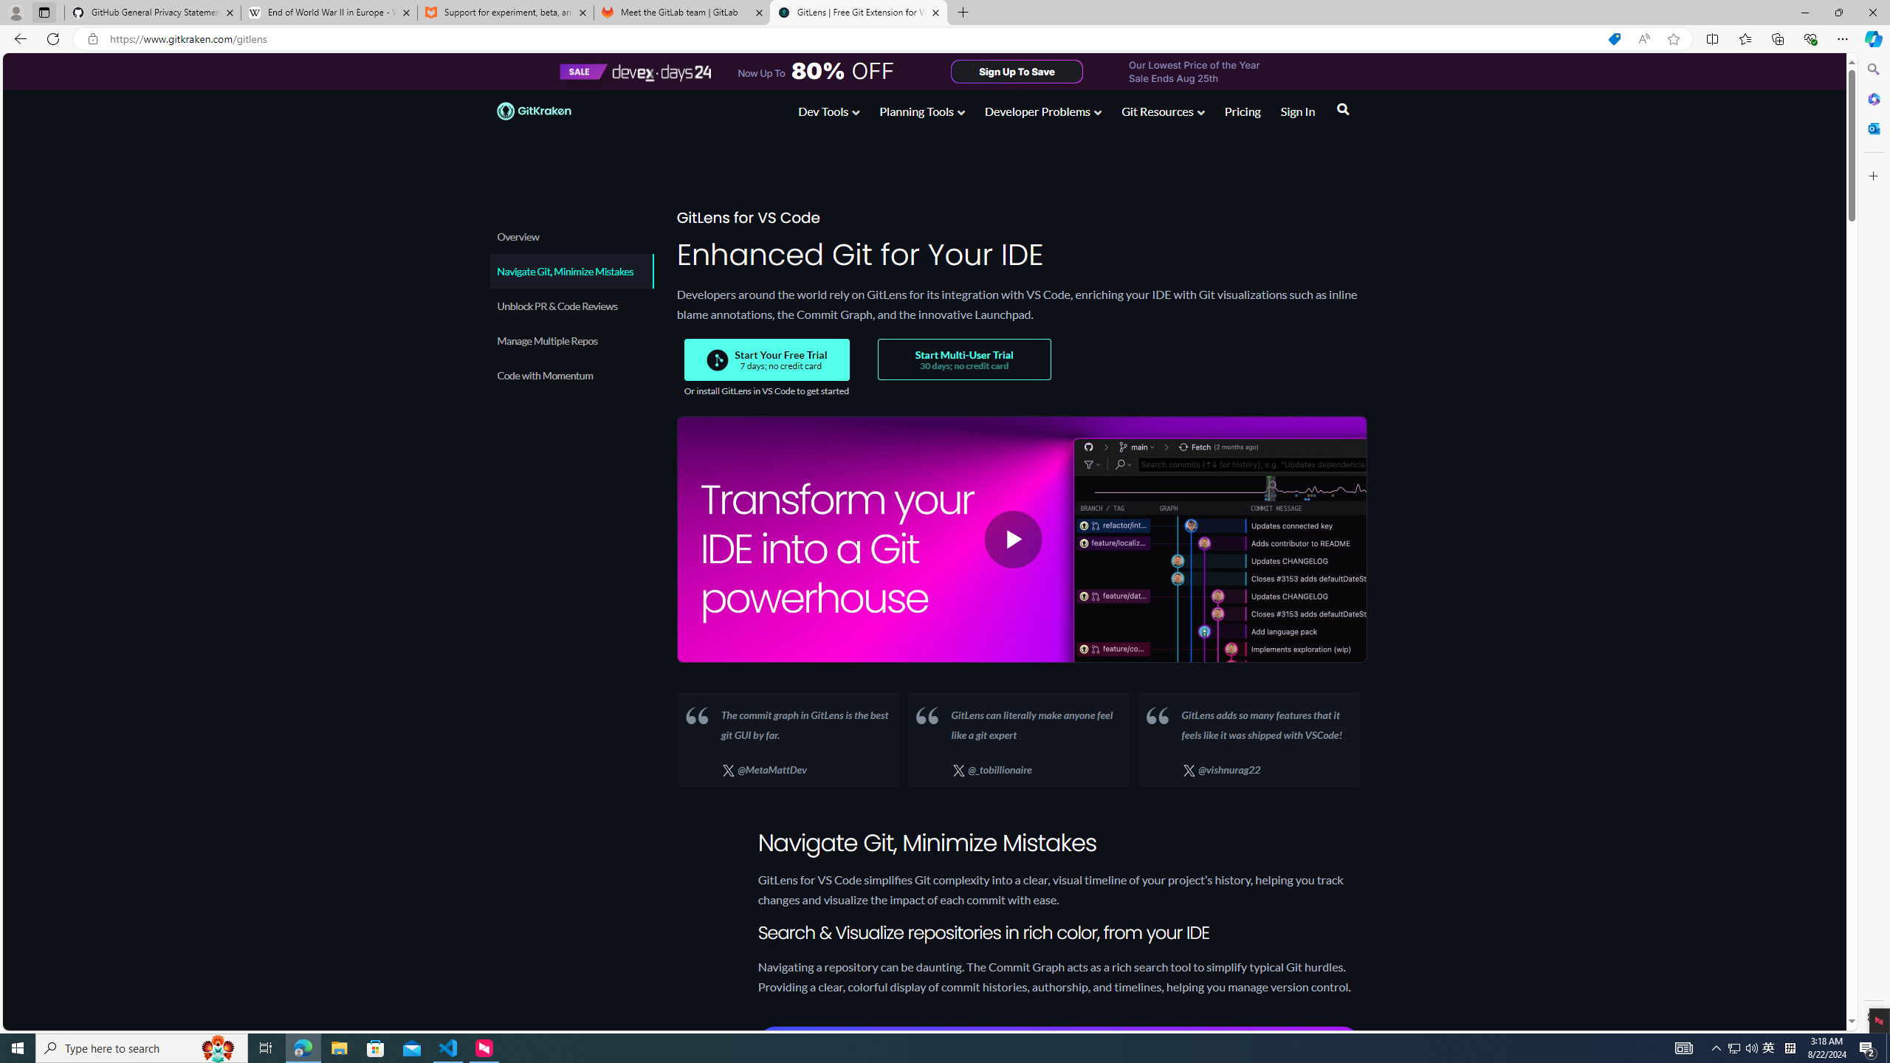 The height and width of the screenshot is (1063, 1890). Describe the element at coordinates (682, 13) in the screenshot. I see `Meet the GitLab team | GitLab` at that location.